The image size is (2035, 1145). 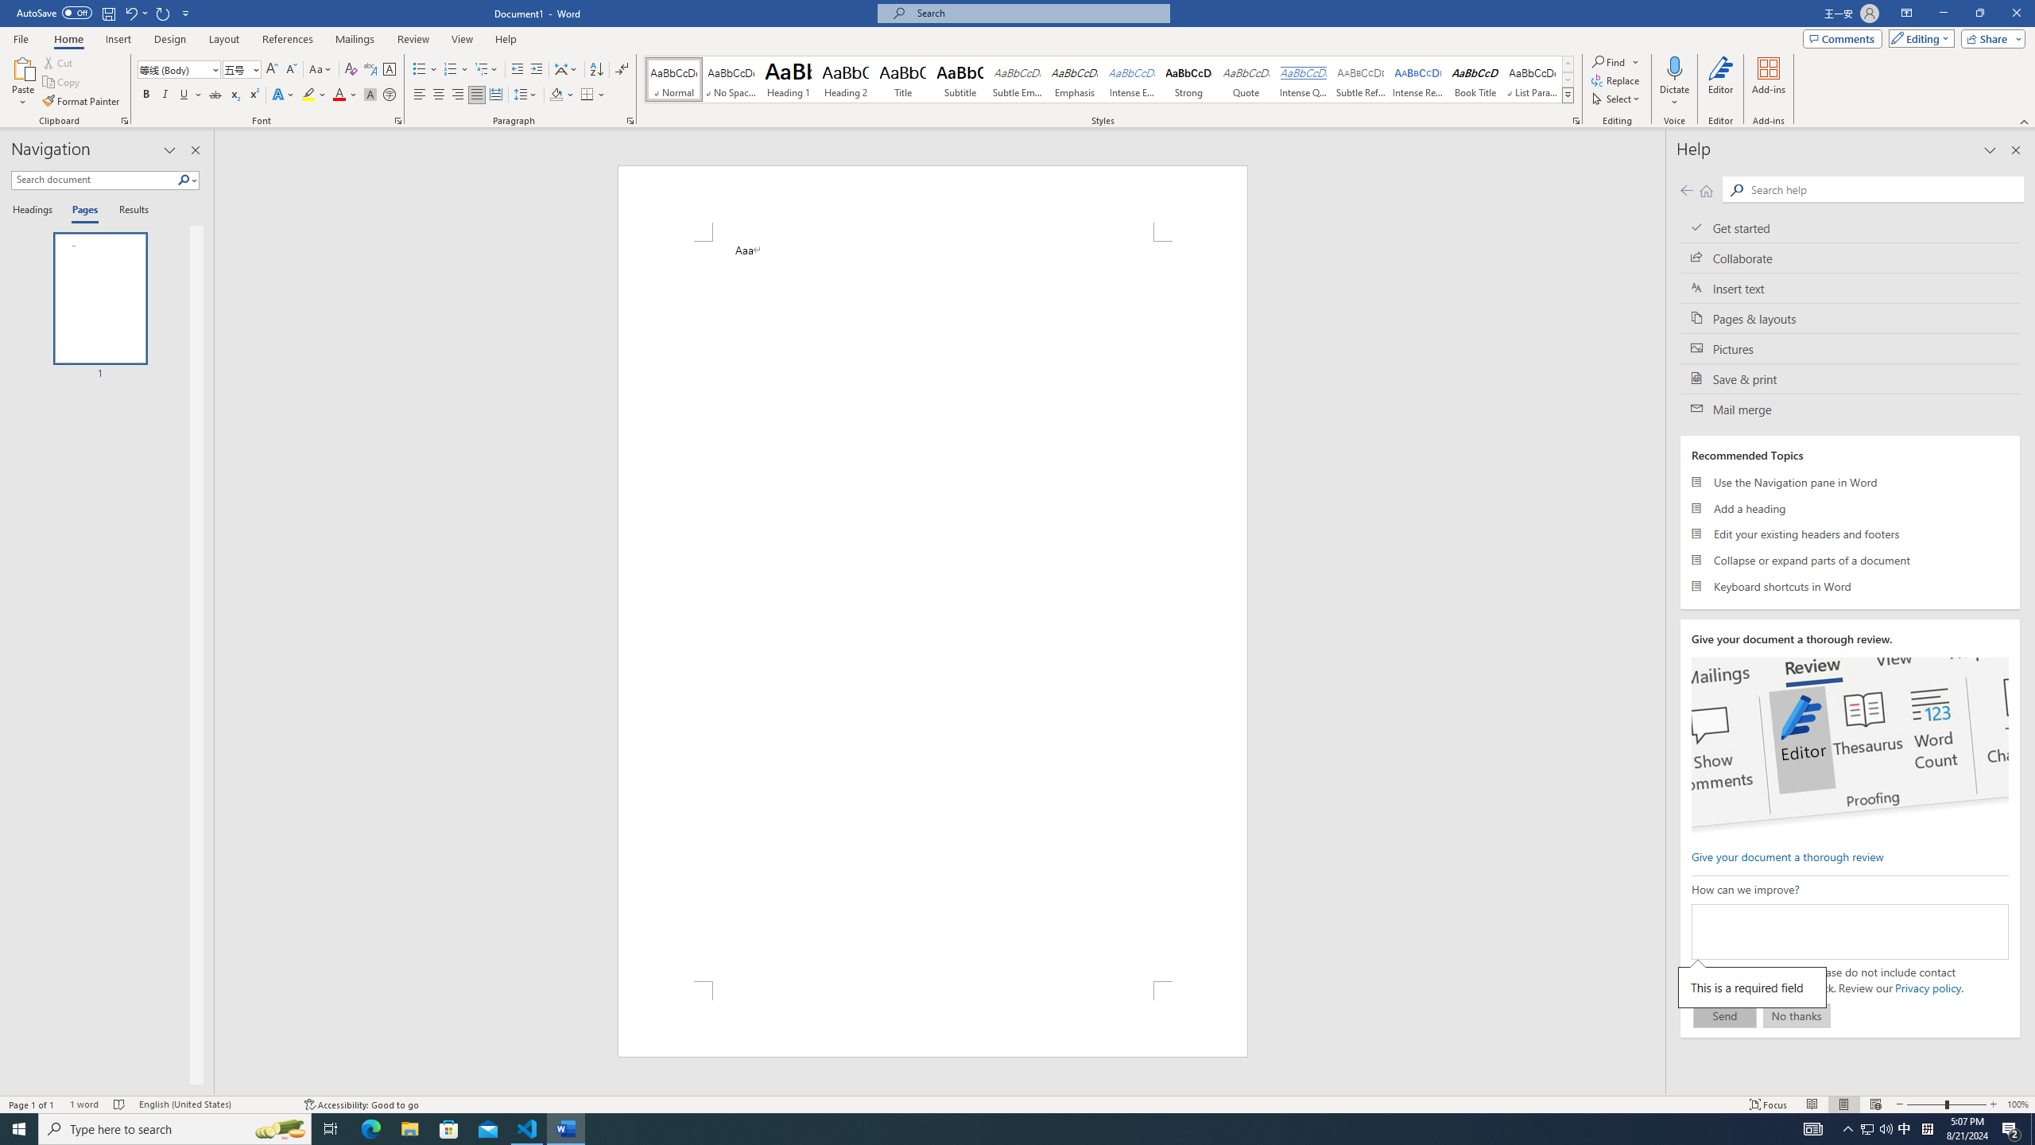 I want to click on Strong, so click(x=1188, y=80).